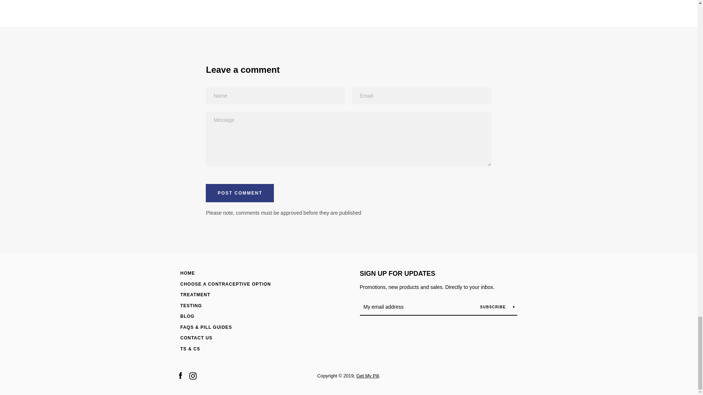 The height and width of the screenshot is (395, 703). What do you see at coordinates (240, 193) in the screenshot?
I see `Post comment` at bounding box center [240, 193].